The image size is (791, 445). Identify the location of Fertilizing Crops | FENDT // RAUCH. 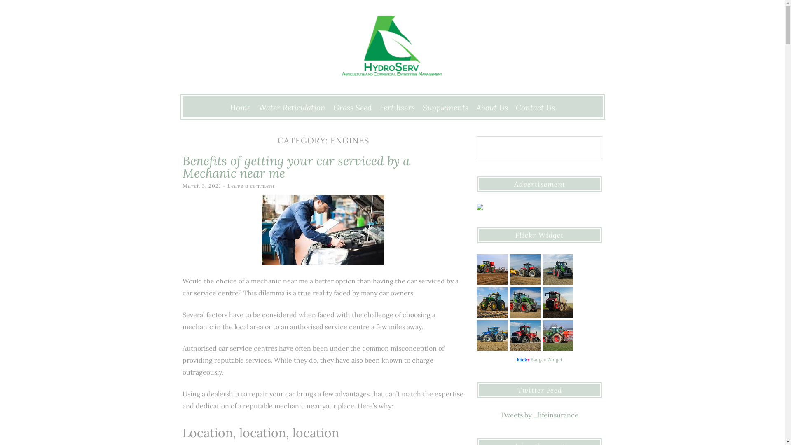
(558, 335).